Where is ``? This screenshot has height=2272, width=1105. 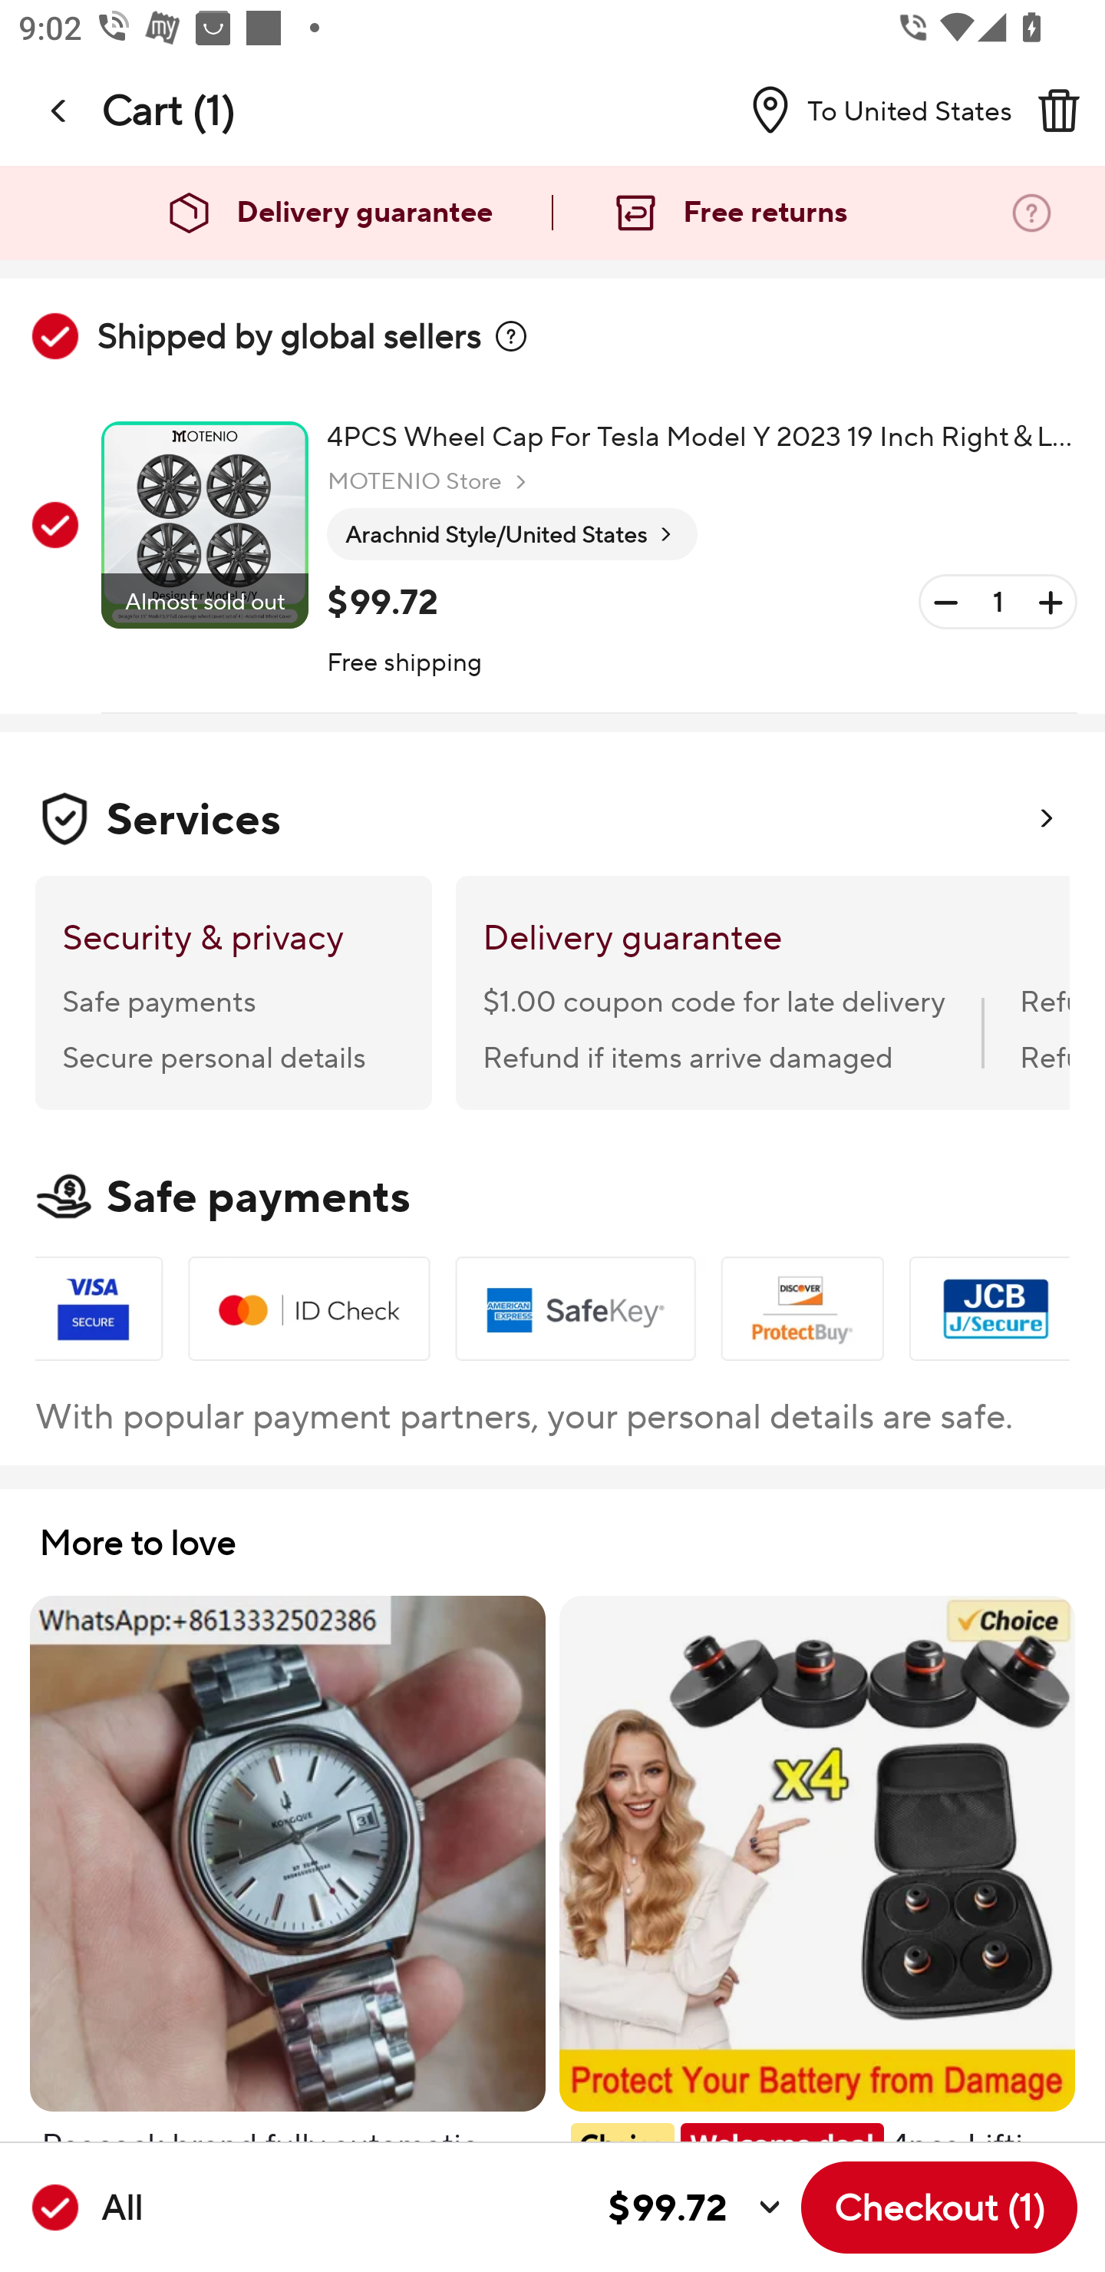
 is located at coordinates (511, 336).